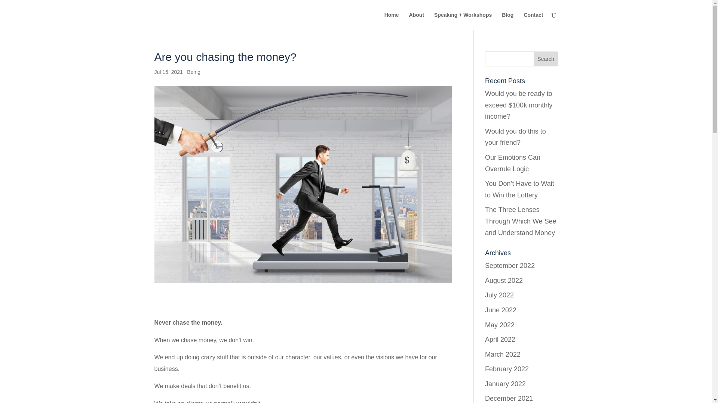 This screenshot has height=403, width=718. What do you see at coordinates (507, 369) in the screenshot?
I see `February 2022` at bounding box center [507, 369].